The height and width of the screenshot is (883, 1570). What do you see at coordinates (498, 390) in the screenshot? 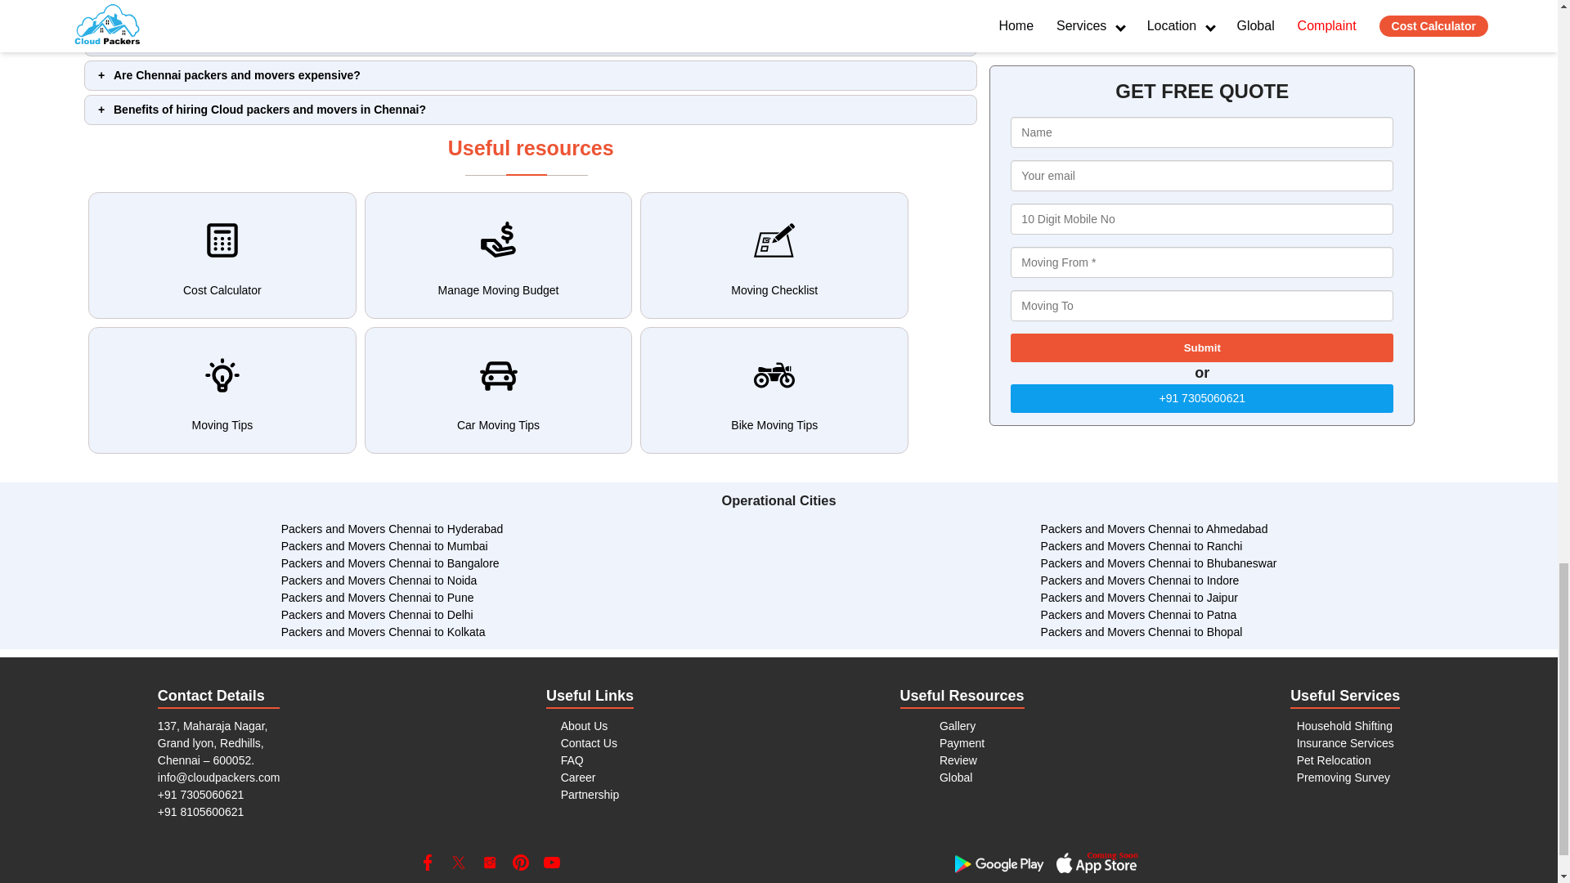
I see `Car Moving Tips` at bounding box center [498, 390].